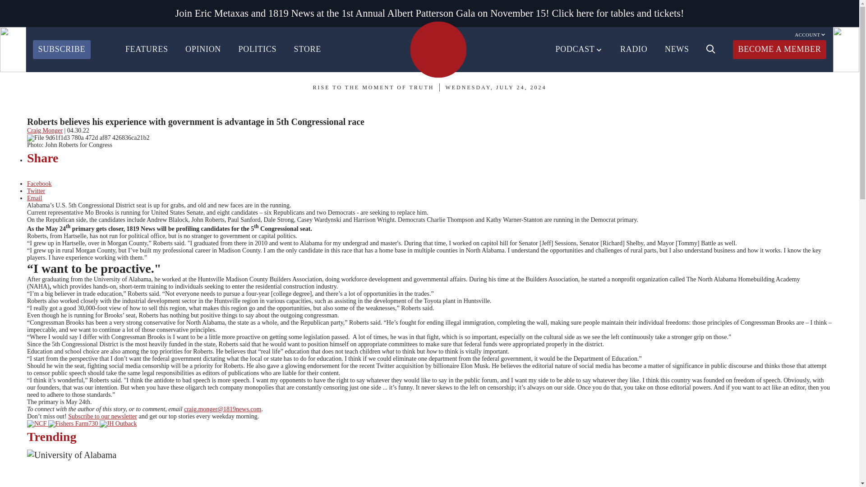  What do you see at coordinates (634, 49) in the screenshot?
I see `RADIO` at bounding box center [634, 49].